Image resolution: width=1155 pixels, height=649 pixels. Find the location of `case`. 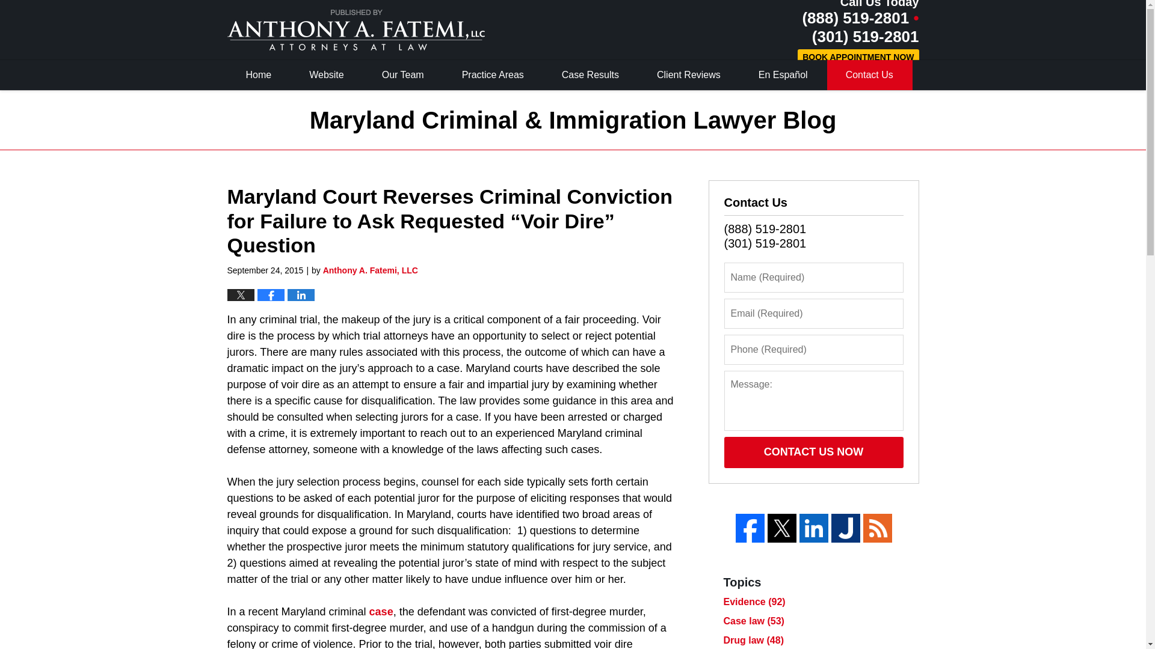

case is located at coordinates (381, 612).